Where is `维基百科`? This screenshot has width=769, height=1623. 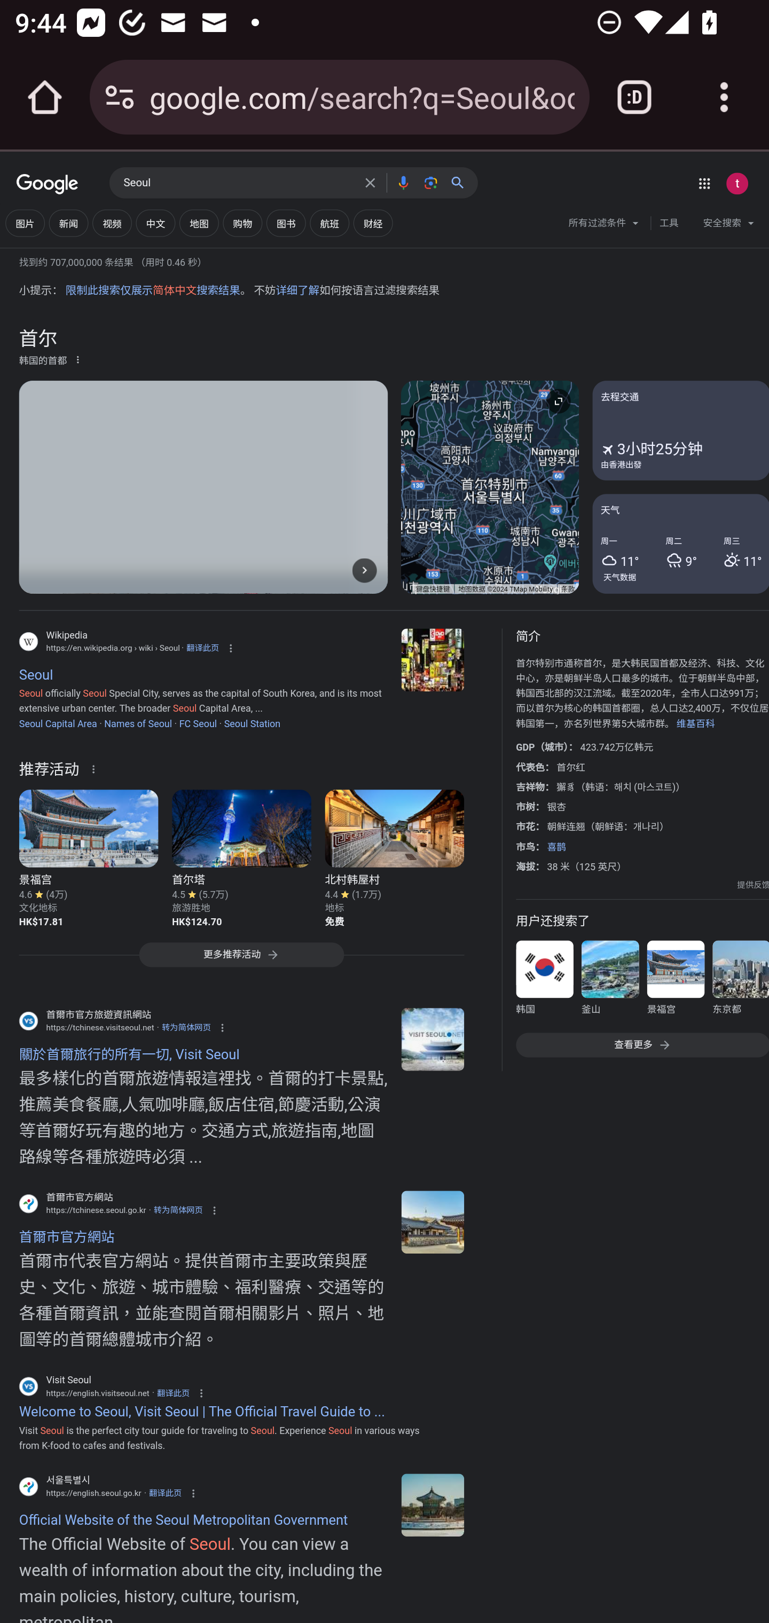 维基百科 is located at coordinates (695, 723).